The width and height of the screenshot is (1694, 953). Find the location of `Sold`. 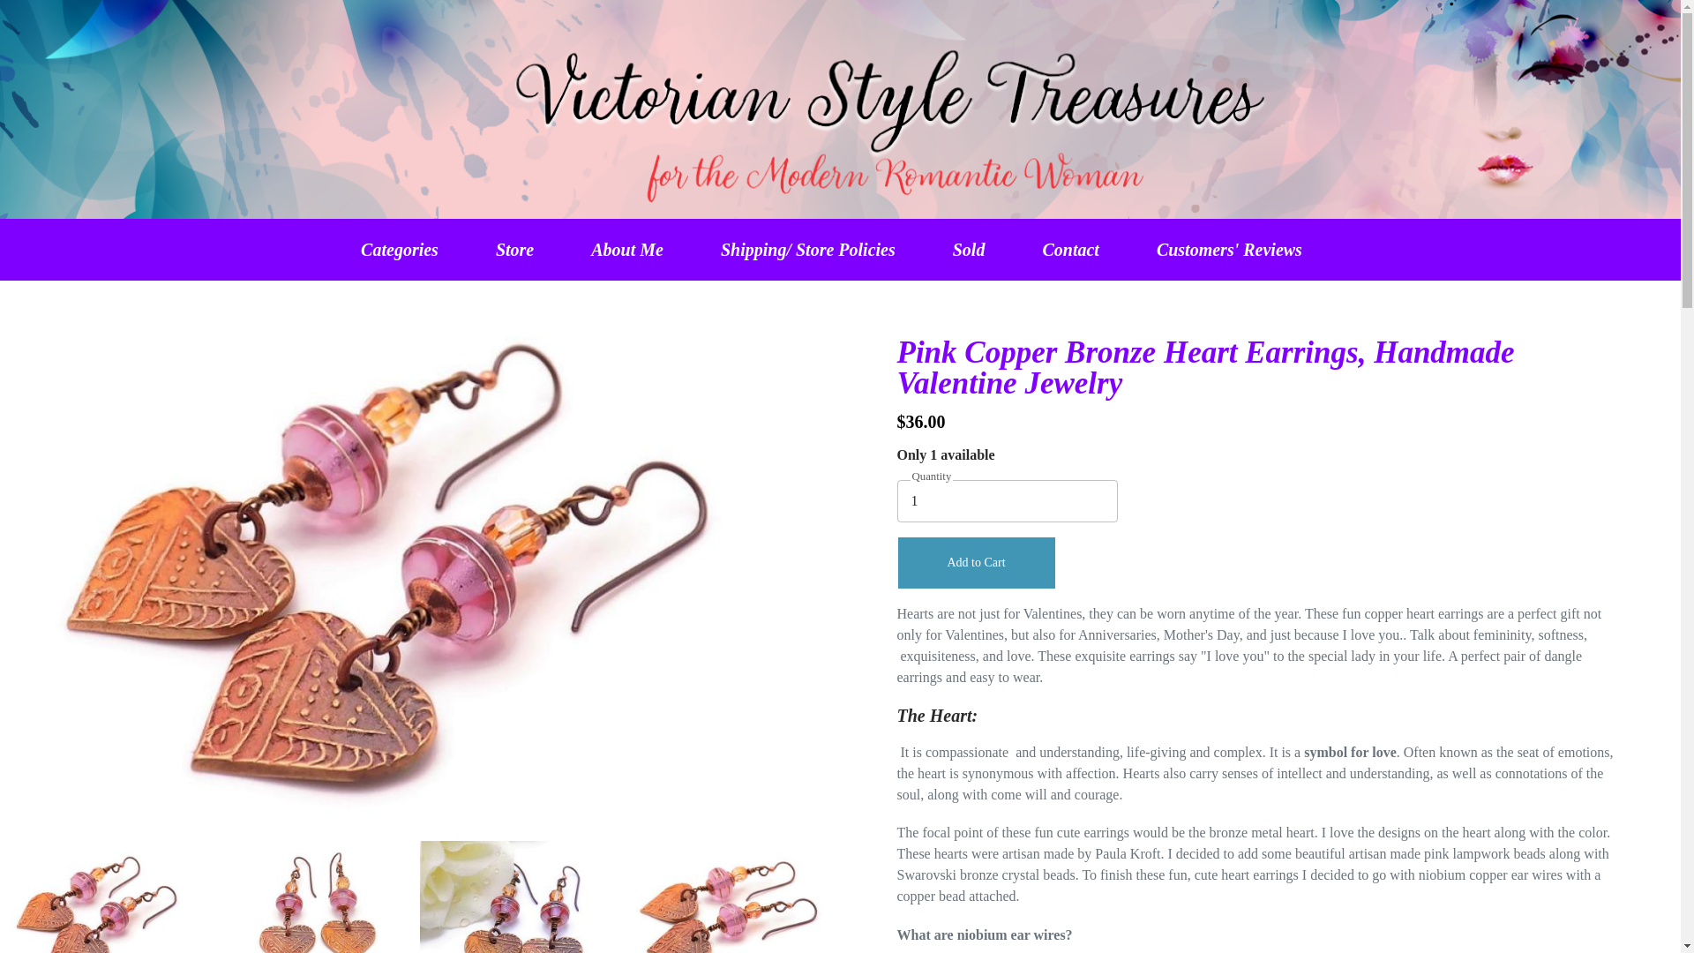

Sold is located at coordinates (969, 249).